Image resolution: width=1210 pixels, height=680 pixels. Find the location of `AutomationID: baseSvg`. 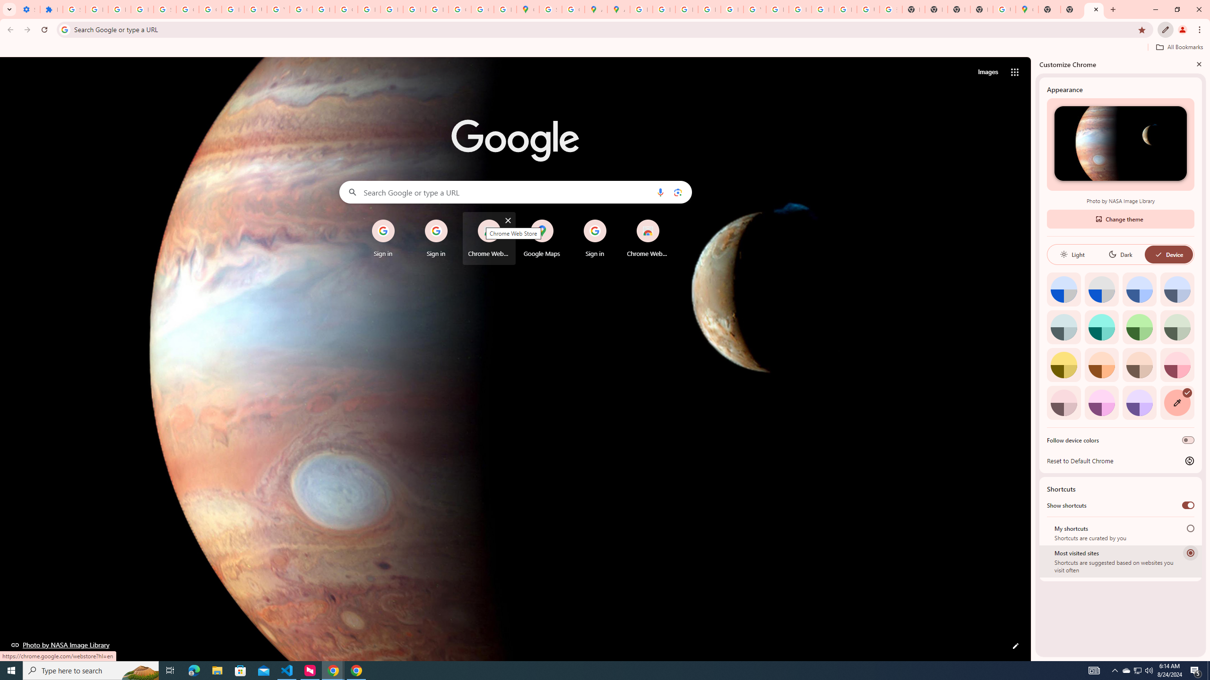

AutomationID: baseSvg is located at coordinates (1158, 254).